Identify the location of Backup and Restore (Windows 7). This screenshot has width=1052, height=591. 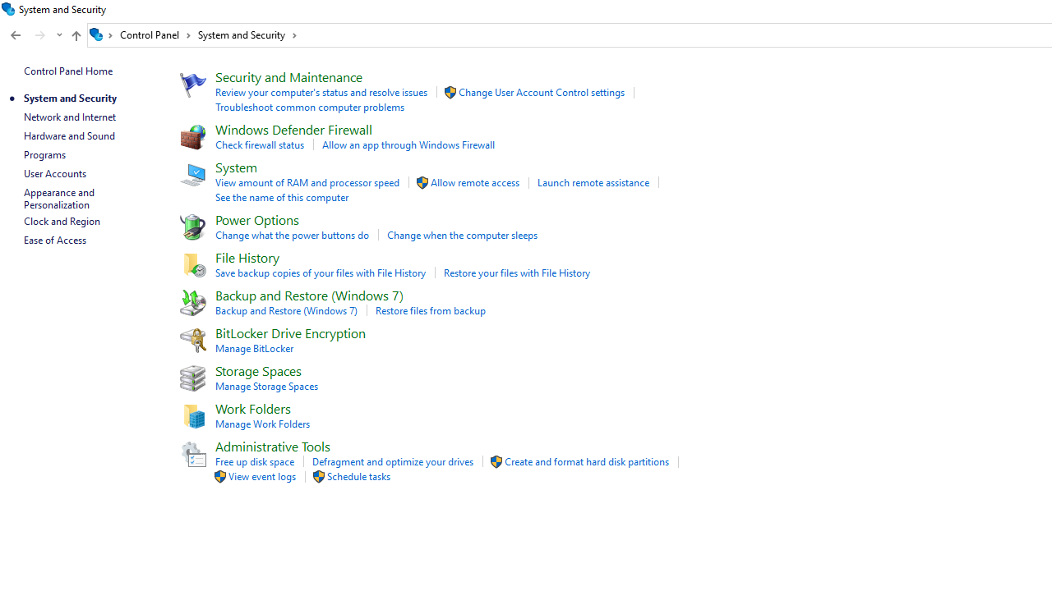
(286, 310).